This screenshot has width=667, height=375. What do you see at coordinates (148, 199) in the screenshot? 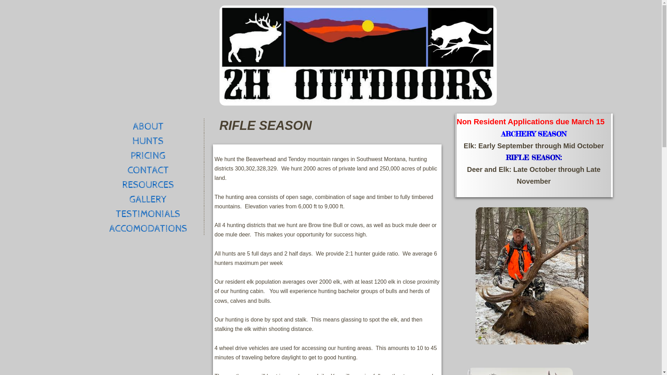
I see `GALLERY` at bounding box center [148, 199].